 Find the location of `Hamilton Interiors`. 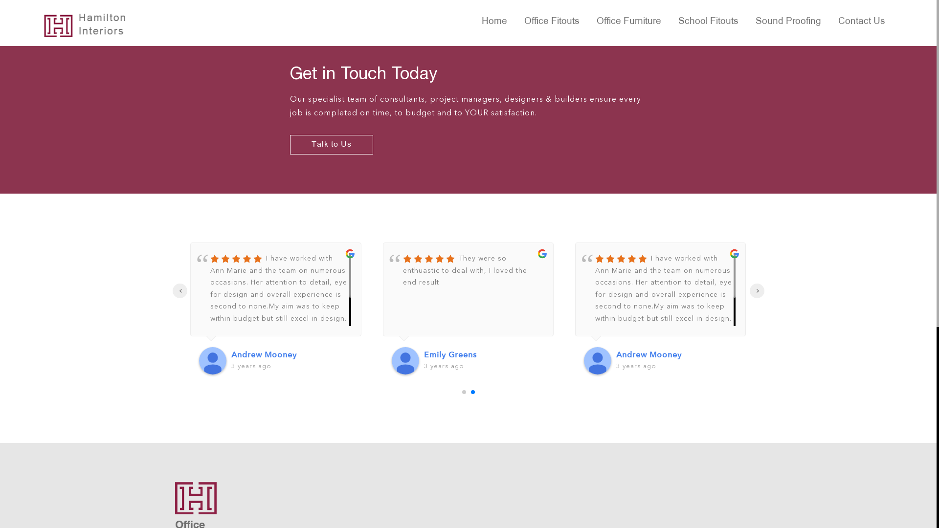

Hamilton Interiors is located at coordinates (103, 25).